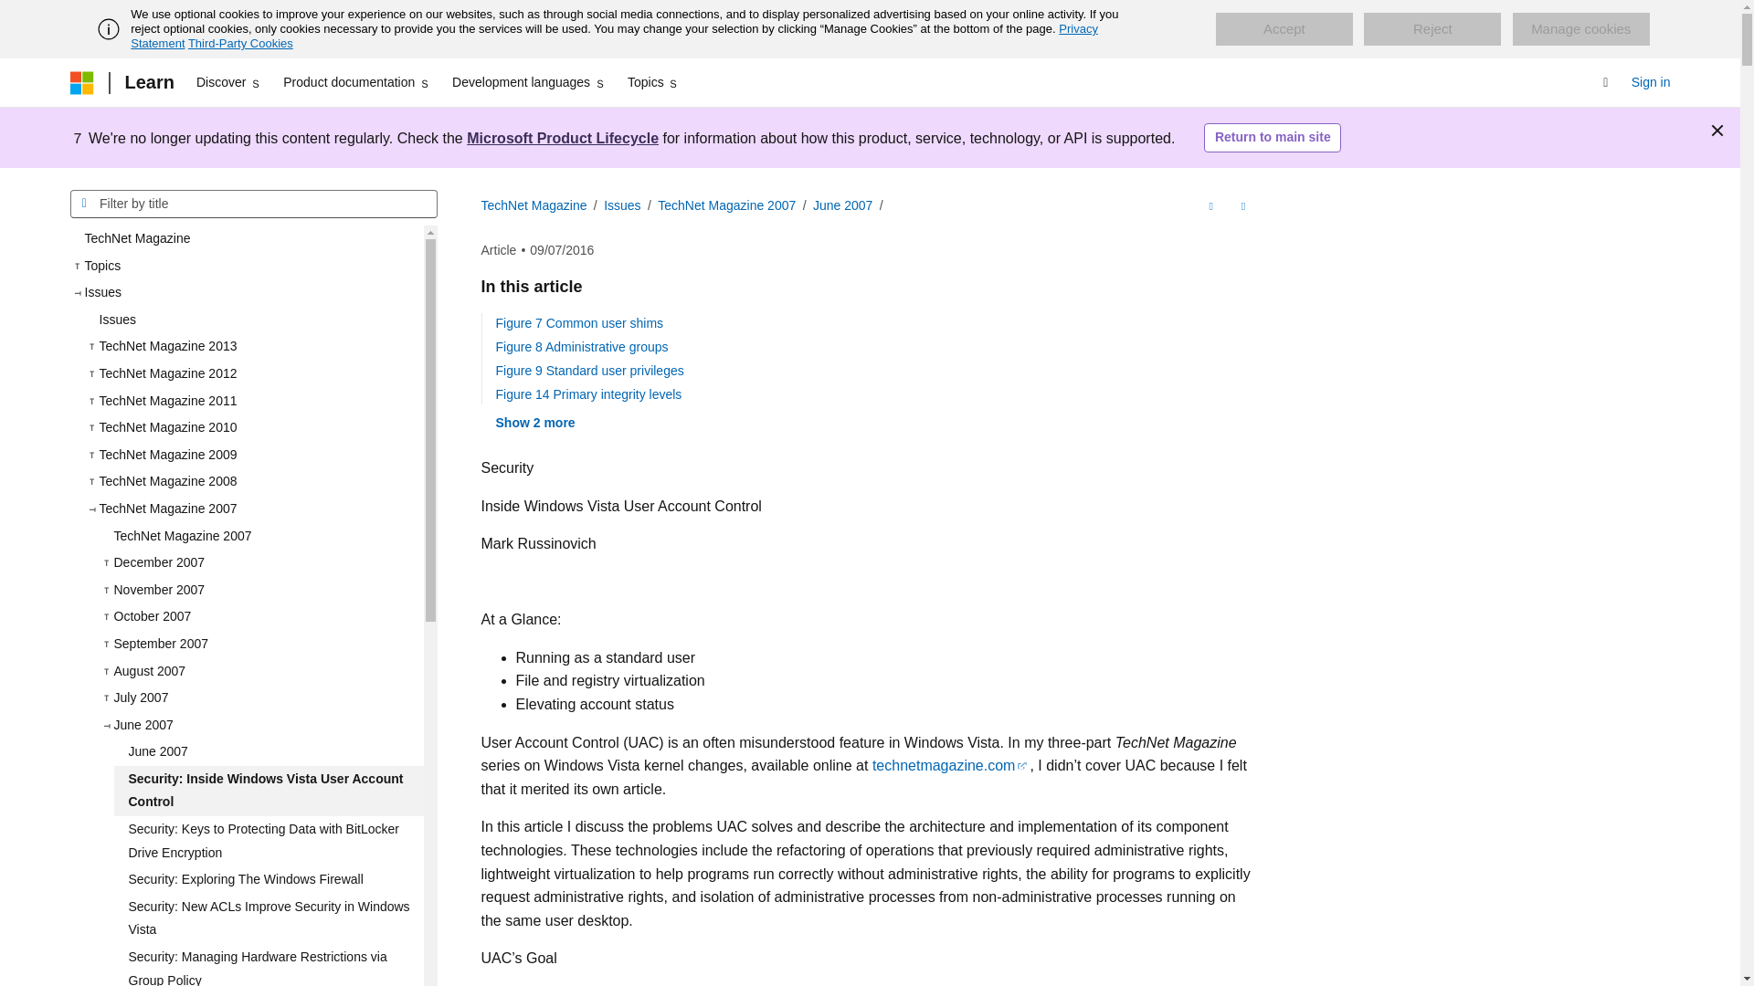 The image size is (1754, 986). Describe the element at coordinates (259, 537) in the screenshot. I see `TechNet Magazine 2007` at that location.